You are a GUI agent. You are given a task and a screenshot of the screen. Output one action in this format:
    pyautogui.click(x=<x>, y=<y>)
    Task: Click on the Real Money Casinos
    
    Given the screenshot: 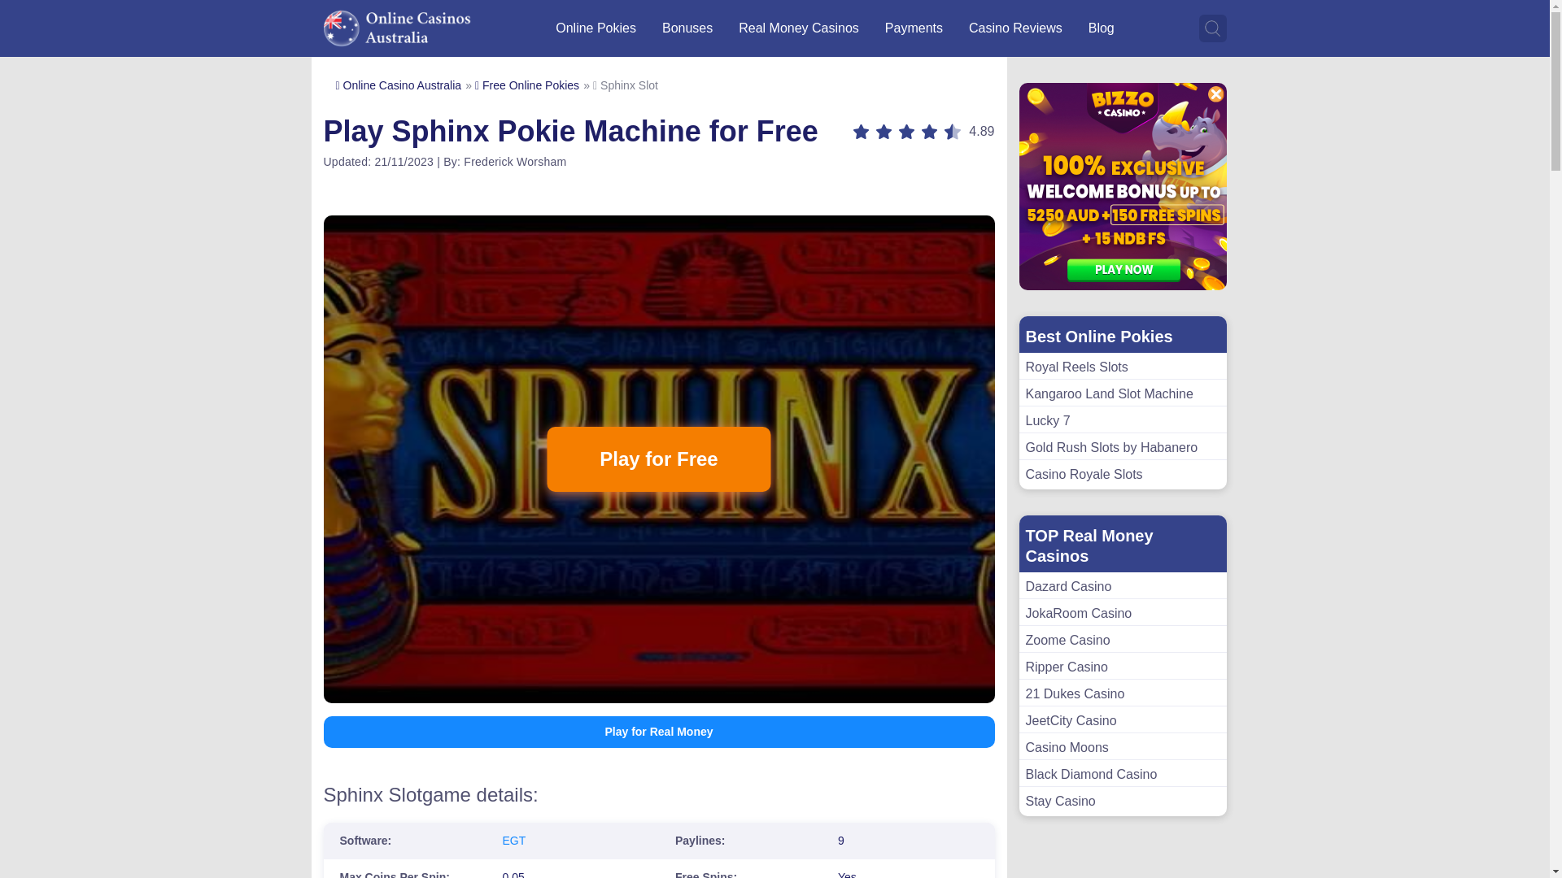 What is the action you would take?
    pyautogui.click(x=799, y=28)
    